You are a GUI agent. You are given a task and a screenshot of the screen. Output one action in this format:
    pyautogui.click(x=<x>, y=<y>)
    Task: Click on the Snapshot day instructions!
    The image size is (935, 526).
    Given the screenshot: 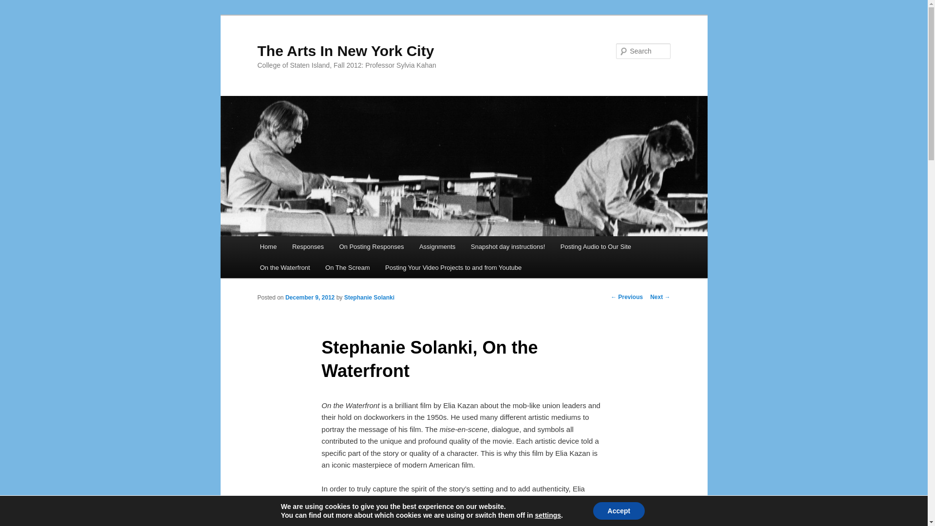 What is the action you would take?
    pyautogui.click(x=507, y=246)
    